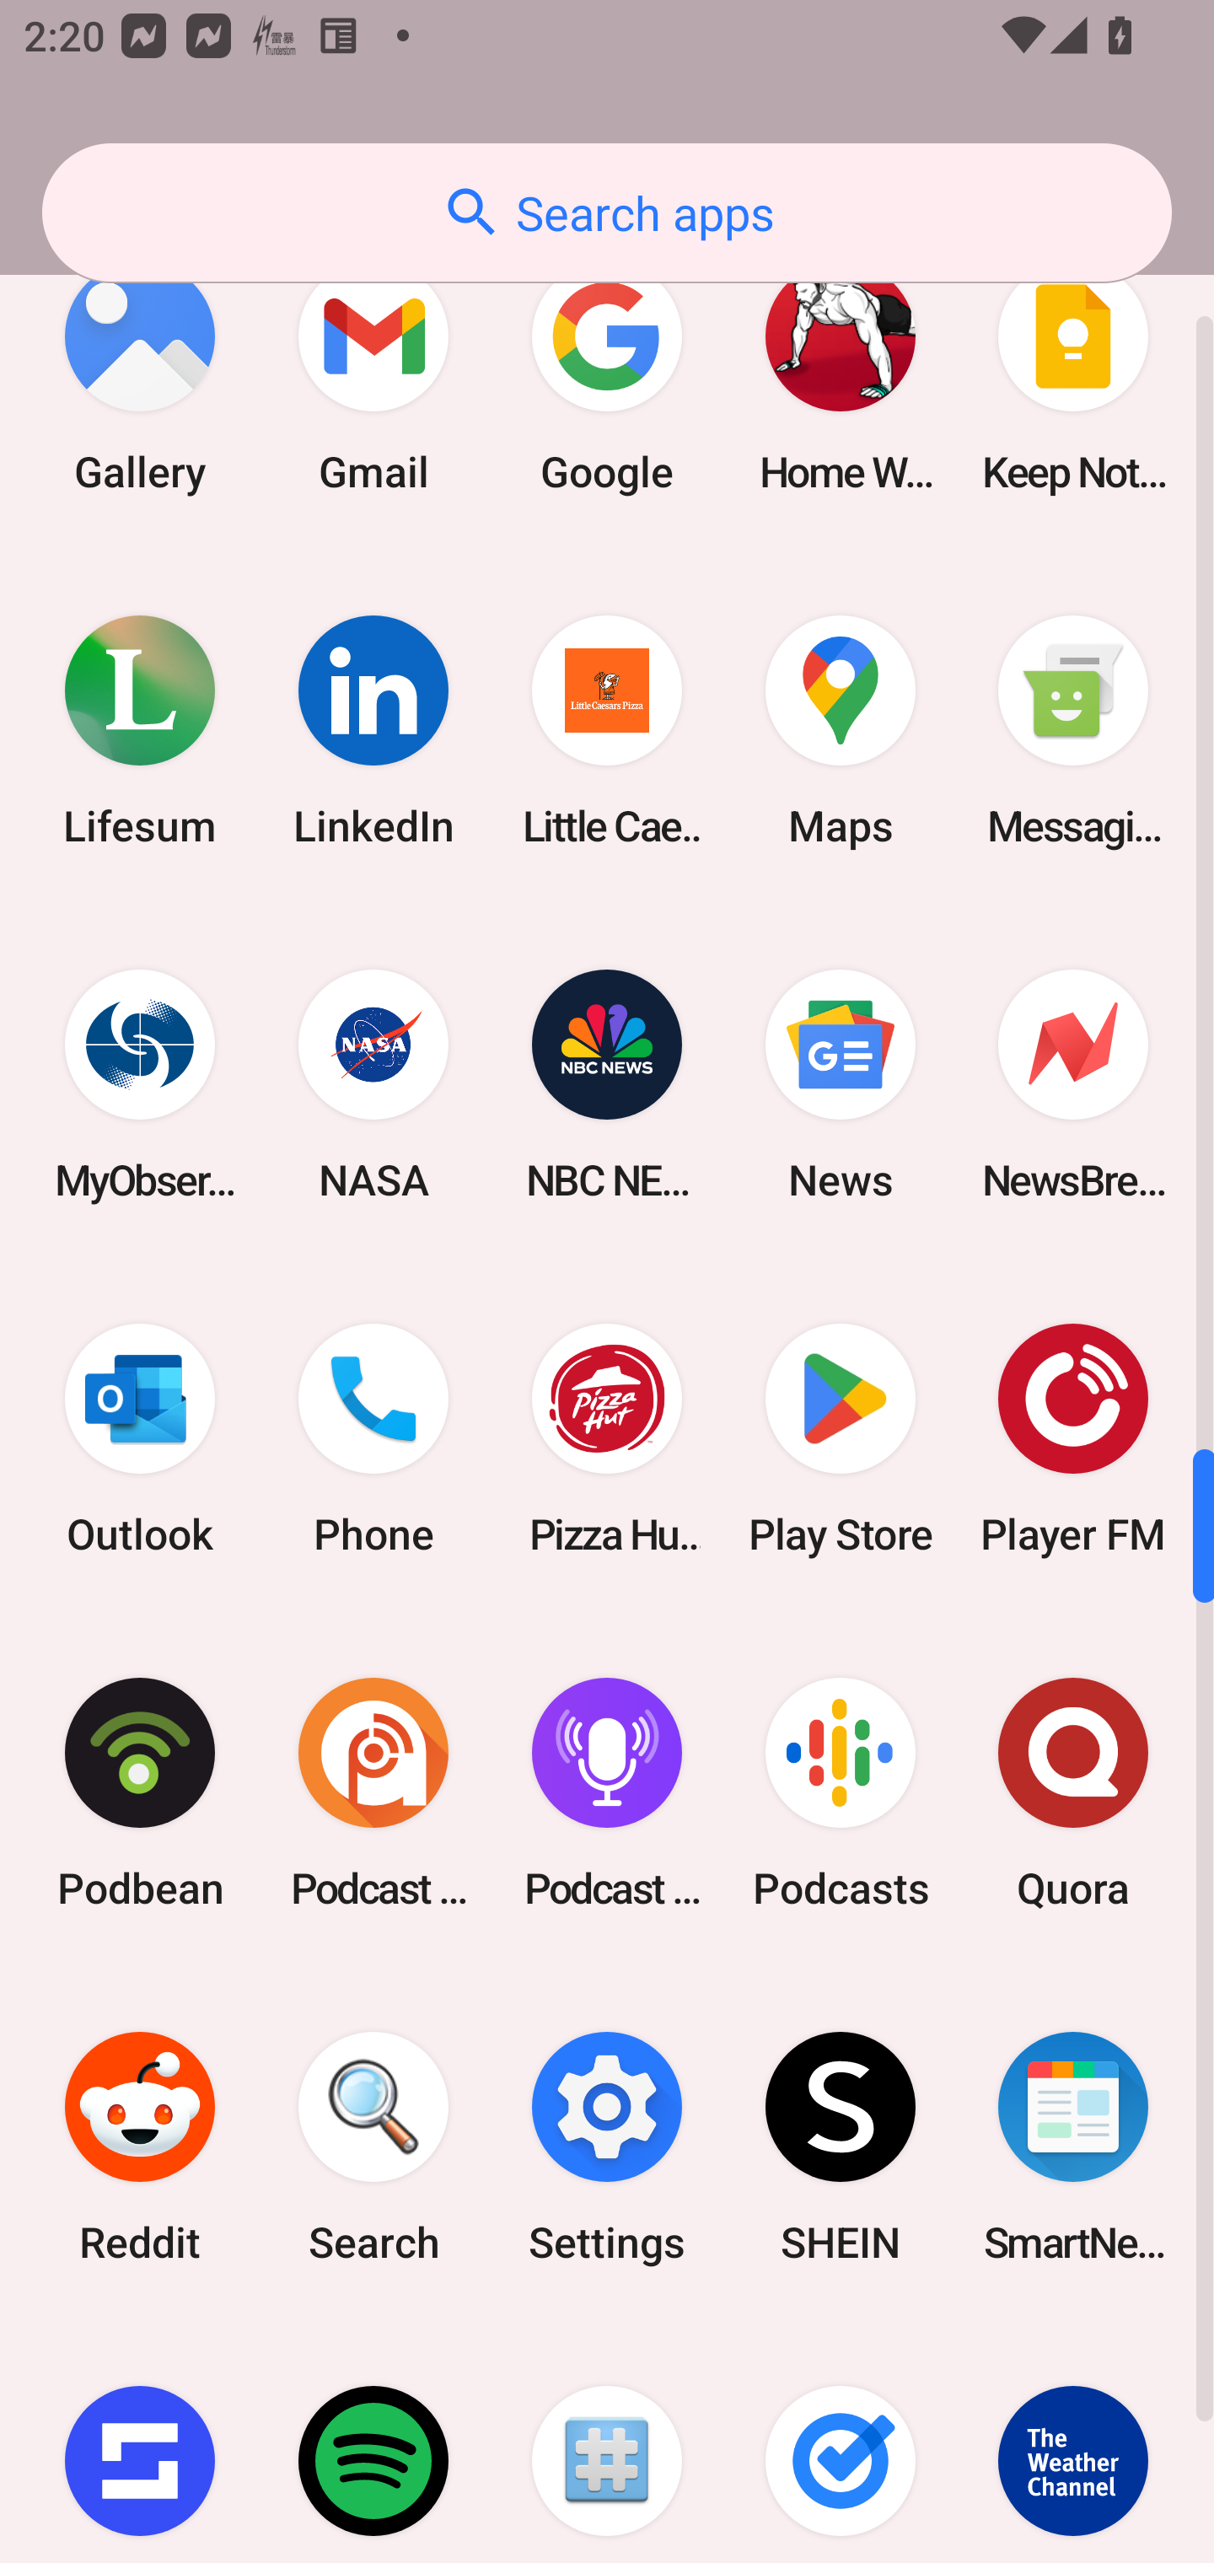  What do you see at coordinates (373, 1084) in the screenshot?
I see `NASA` at bounding box center [373, 1084].